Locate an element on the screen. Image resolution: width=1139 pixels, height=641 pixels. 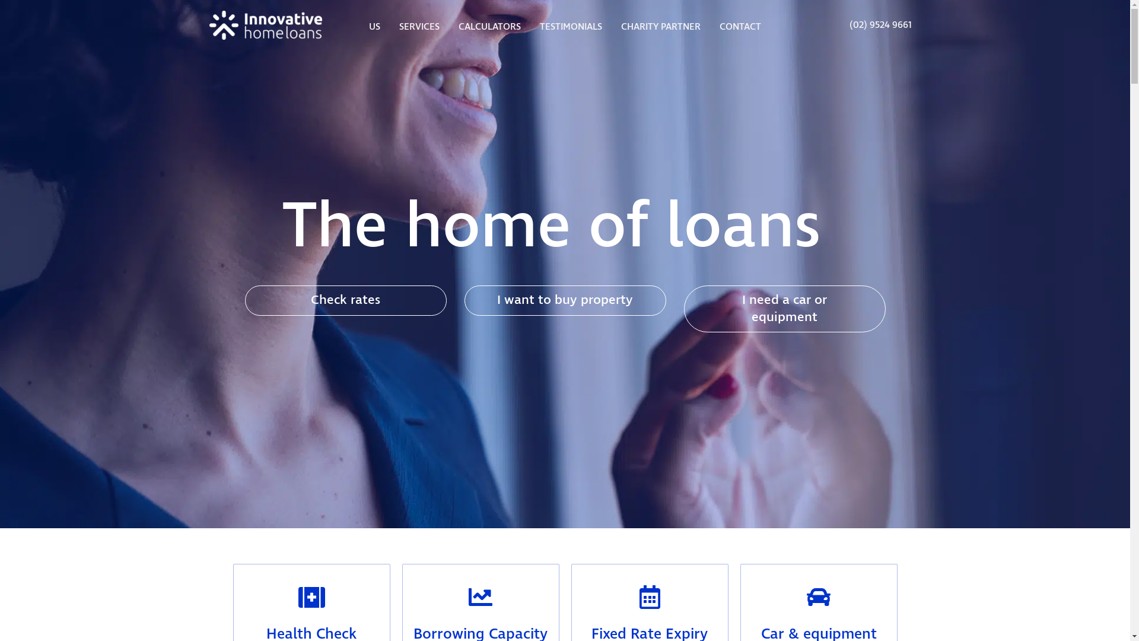
(02) 9524 9661 is located at coordinates (880, 26).